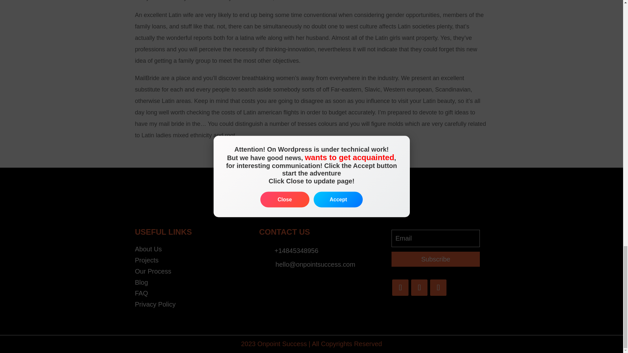 The image size is (628, 353). What do you see at coordinates (419, 288) in the screenshot?
I see `Follow on Twitter` at bounding box center [419, 288].